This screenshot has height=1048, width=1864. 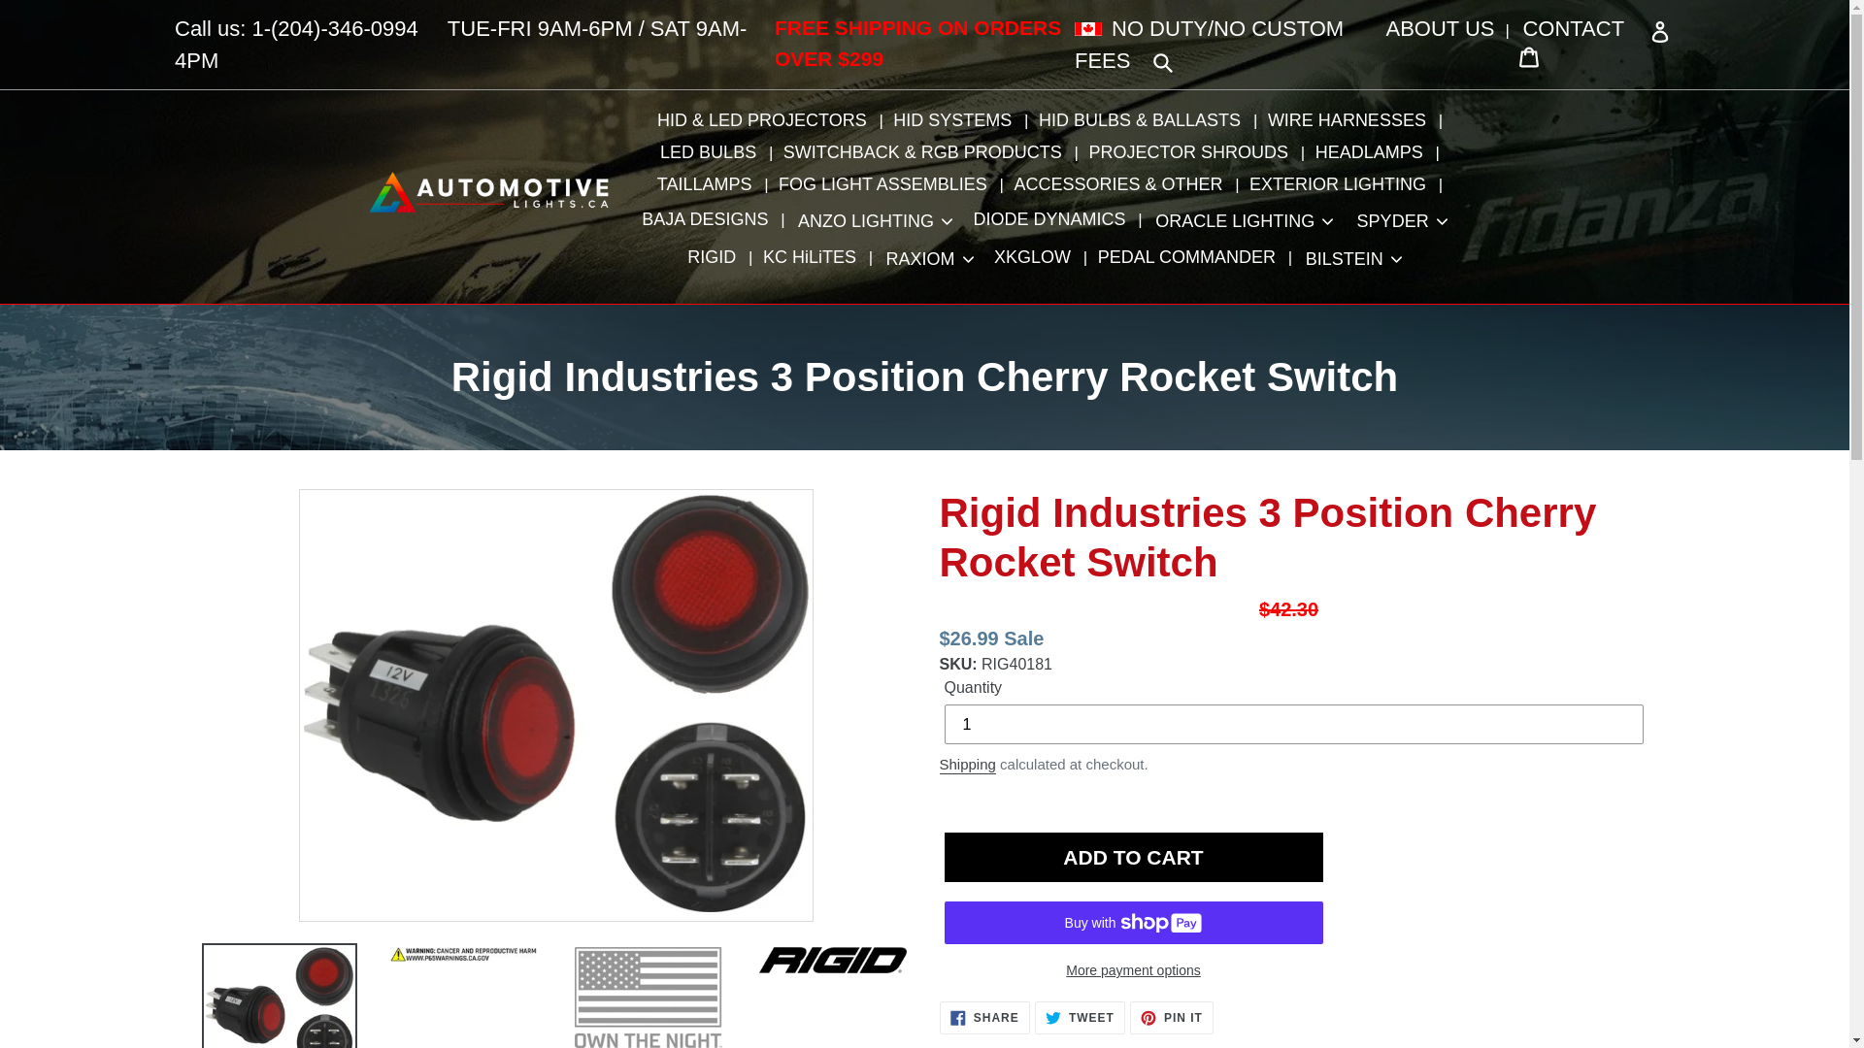 What do you see at coordinates (1373, 152) in the screenshot?
I see `HEADLAMPS` at bounding box center [1373, 152].